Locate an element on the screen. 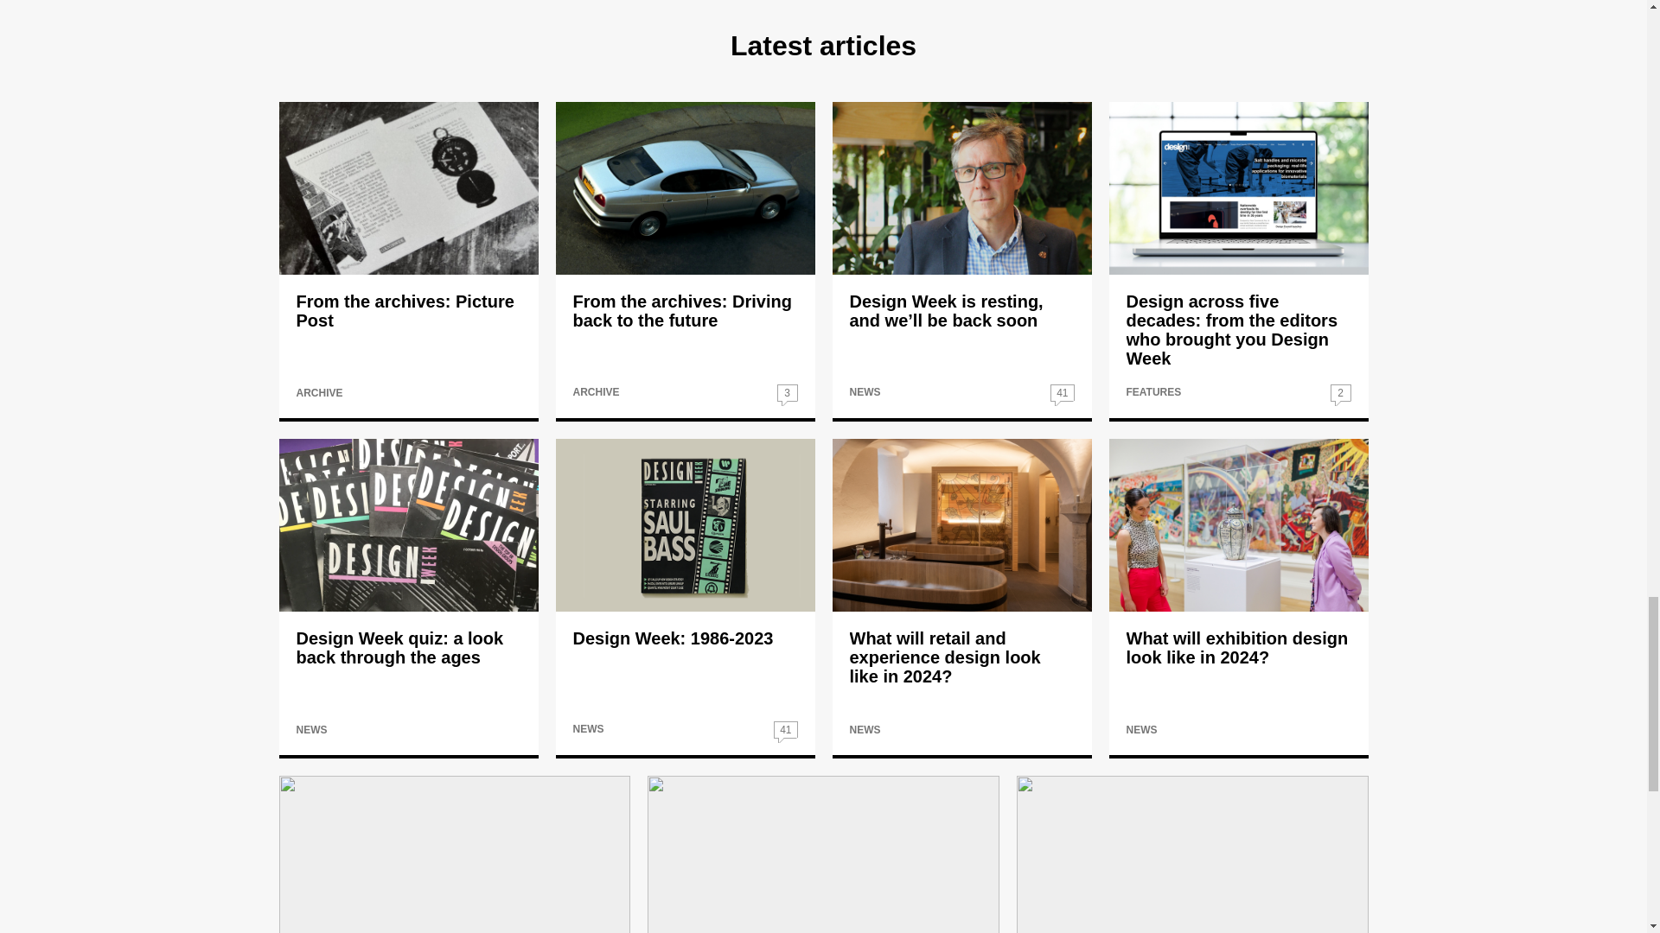 This screenshot has height=933, width=1660. ARCHIVE is located at coordinates (596, 392).